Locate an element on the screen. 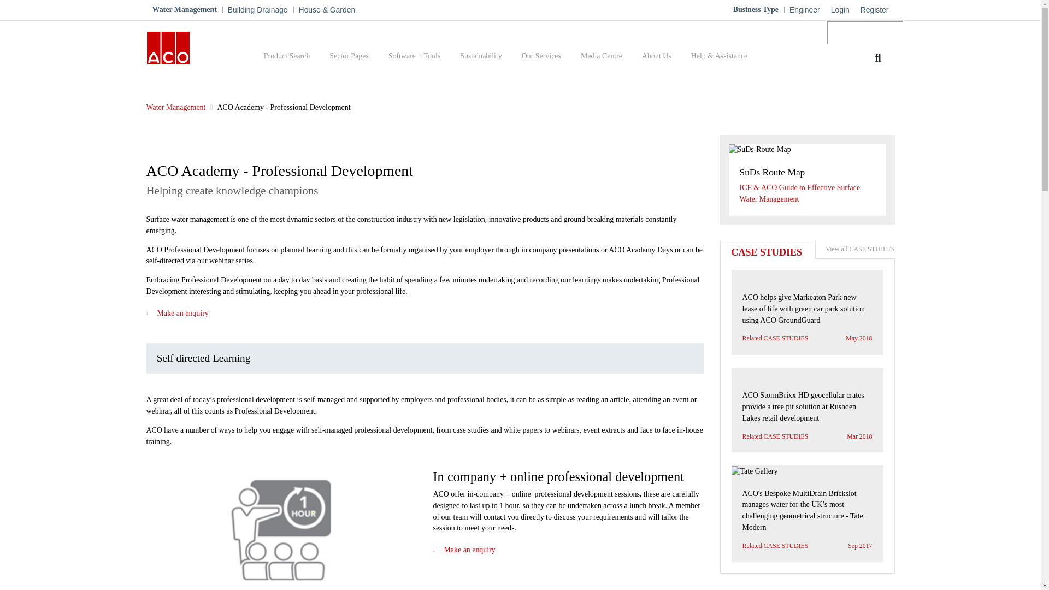 Image resolution: width=1049 pixels, height=590 pixels. Engineer is located at coordinates (804, 10).